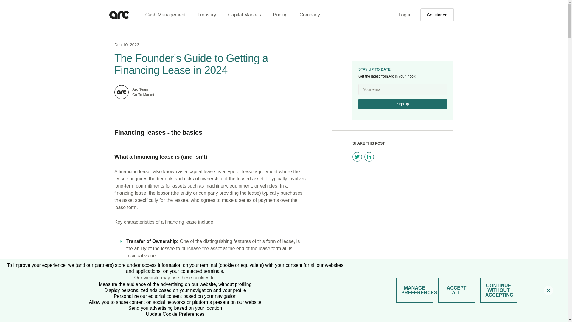  Describe the element at coordinates (166, 15) in the screenshot. I see `Cash Management` at that location.